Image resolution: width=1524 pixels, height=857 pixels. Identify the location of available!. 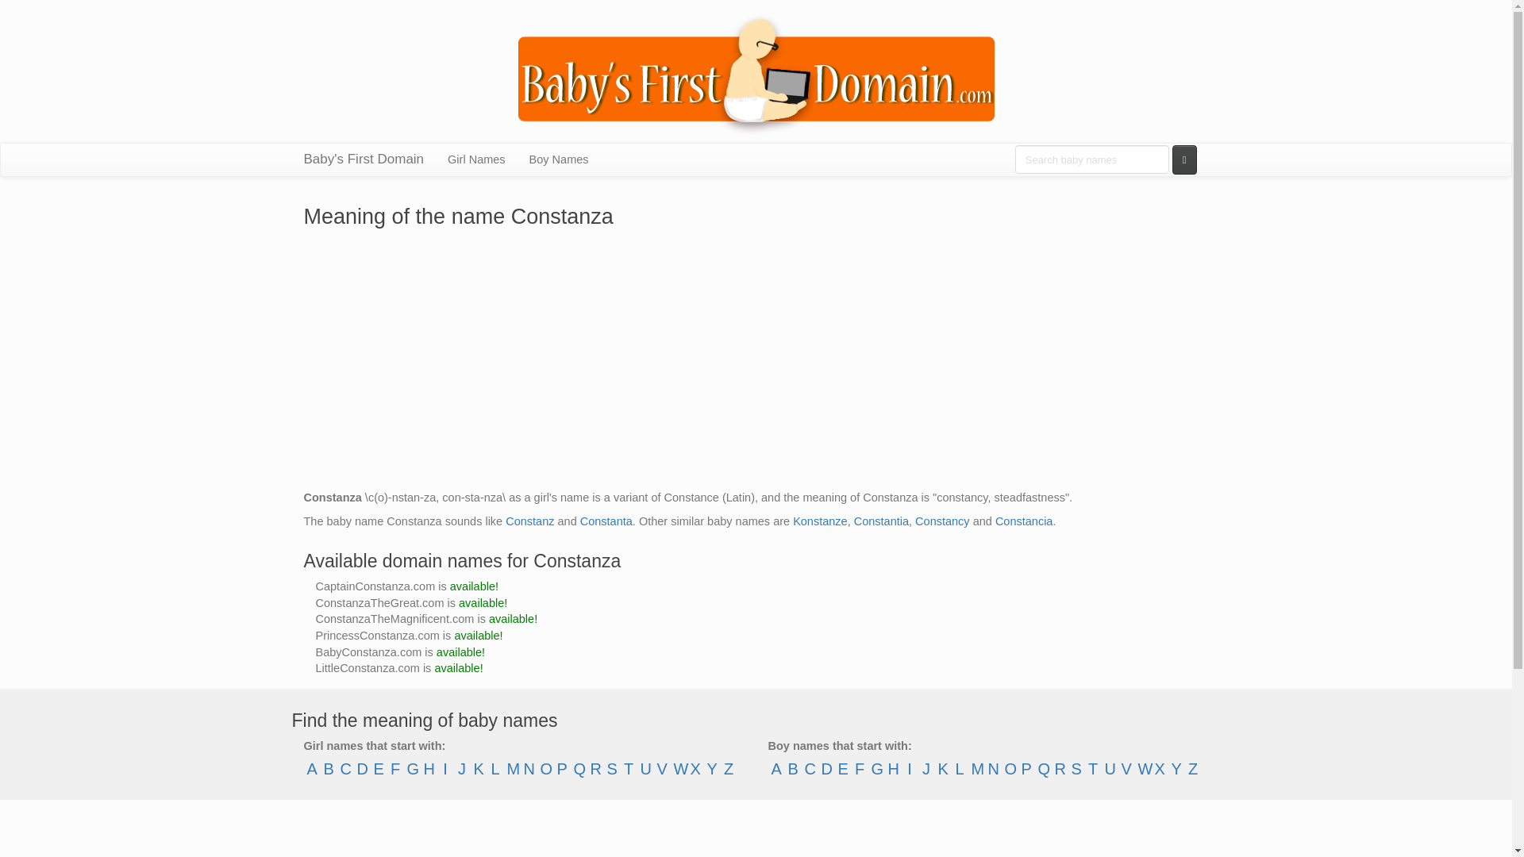
(478, 635).